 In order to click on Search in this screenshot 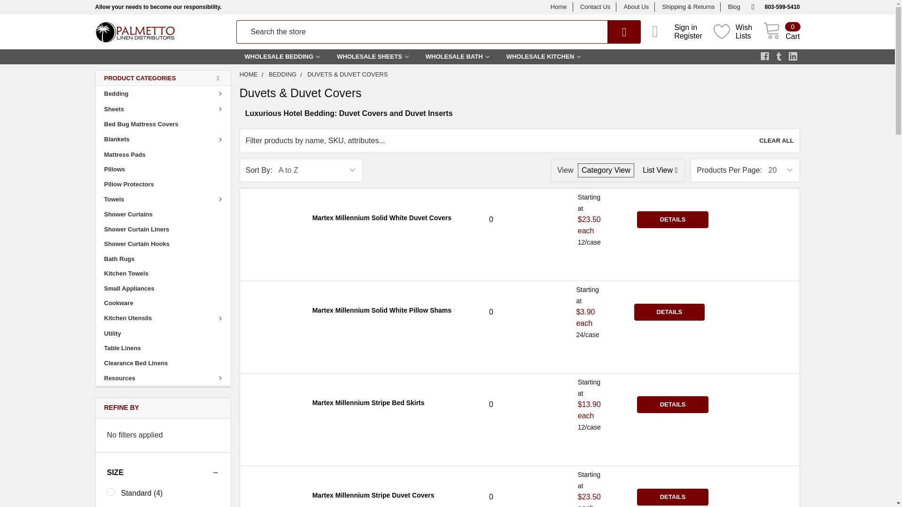, I will do `click(611, 32)`.